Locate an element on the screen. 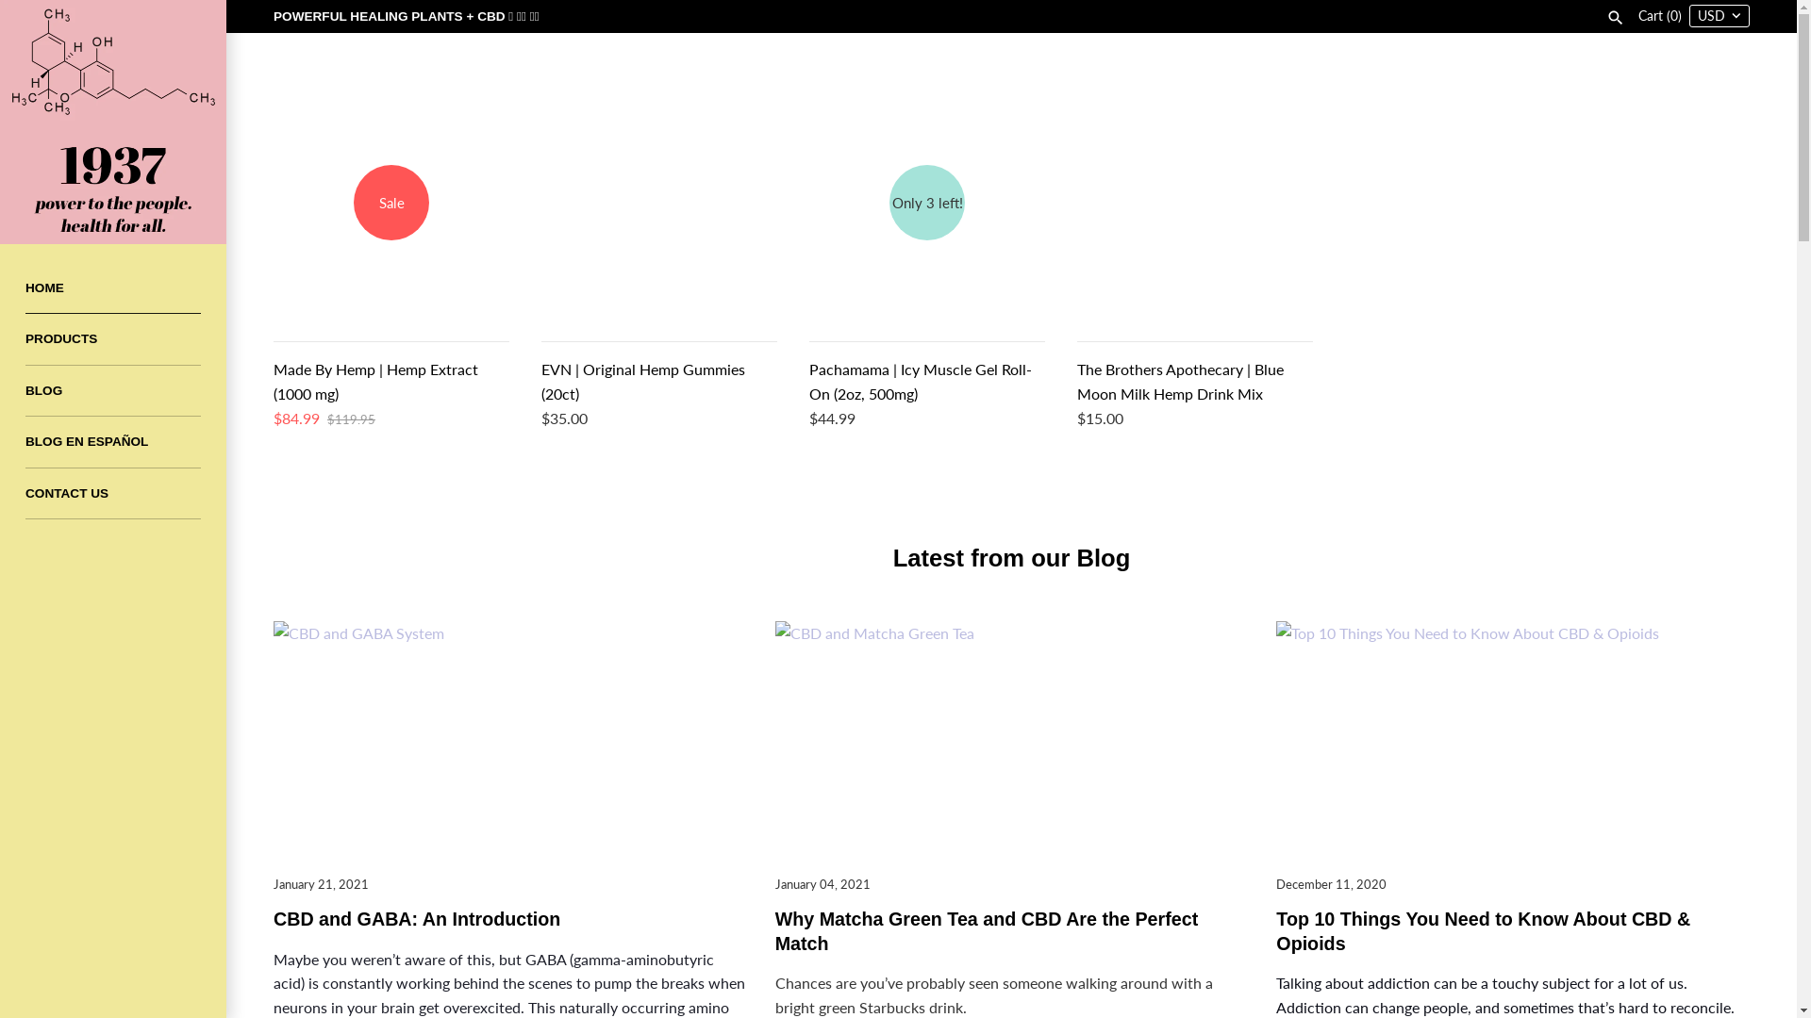  CBD and GABA: An Introduction is located at coordinates (417, 919).